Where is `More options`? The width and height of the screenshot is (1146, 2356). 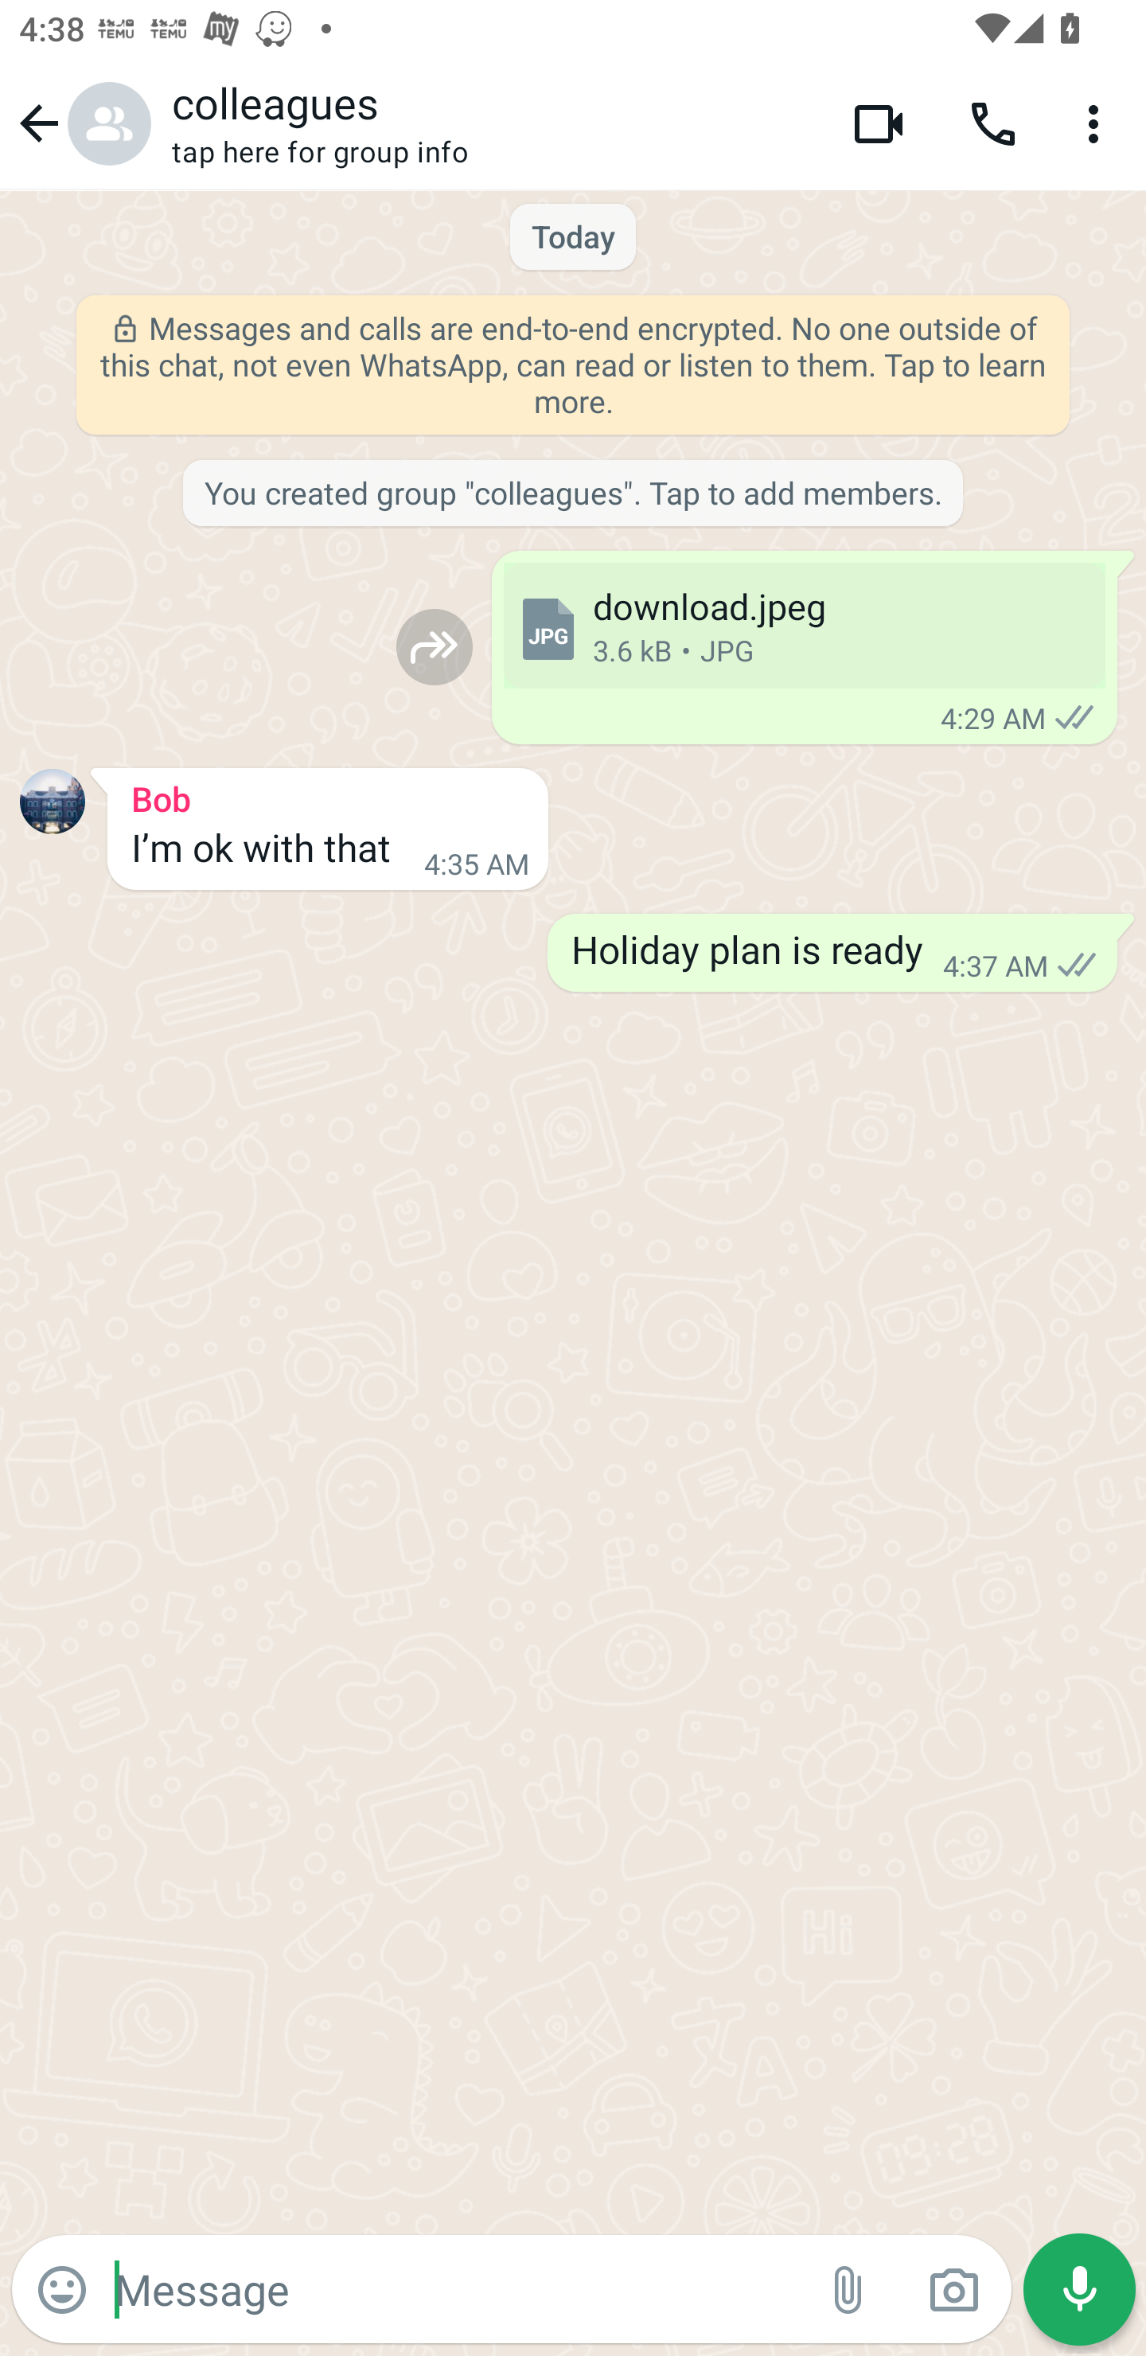
More options is located at coordinates (1098, 123).